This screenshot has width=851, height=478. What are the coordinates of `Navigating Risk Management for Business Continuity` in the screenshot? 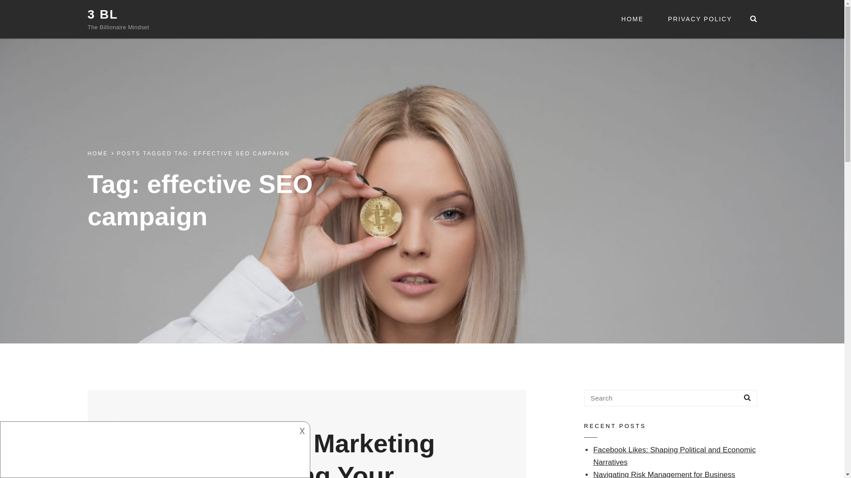 It's located at (664, 474).